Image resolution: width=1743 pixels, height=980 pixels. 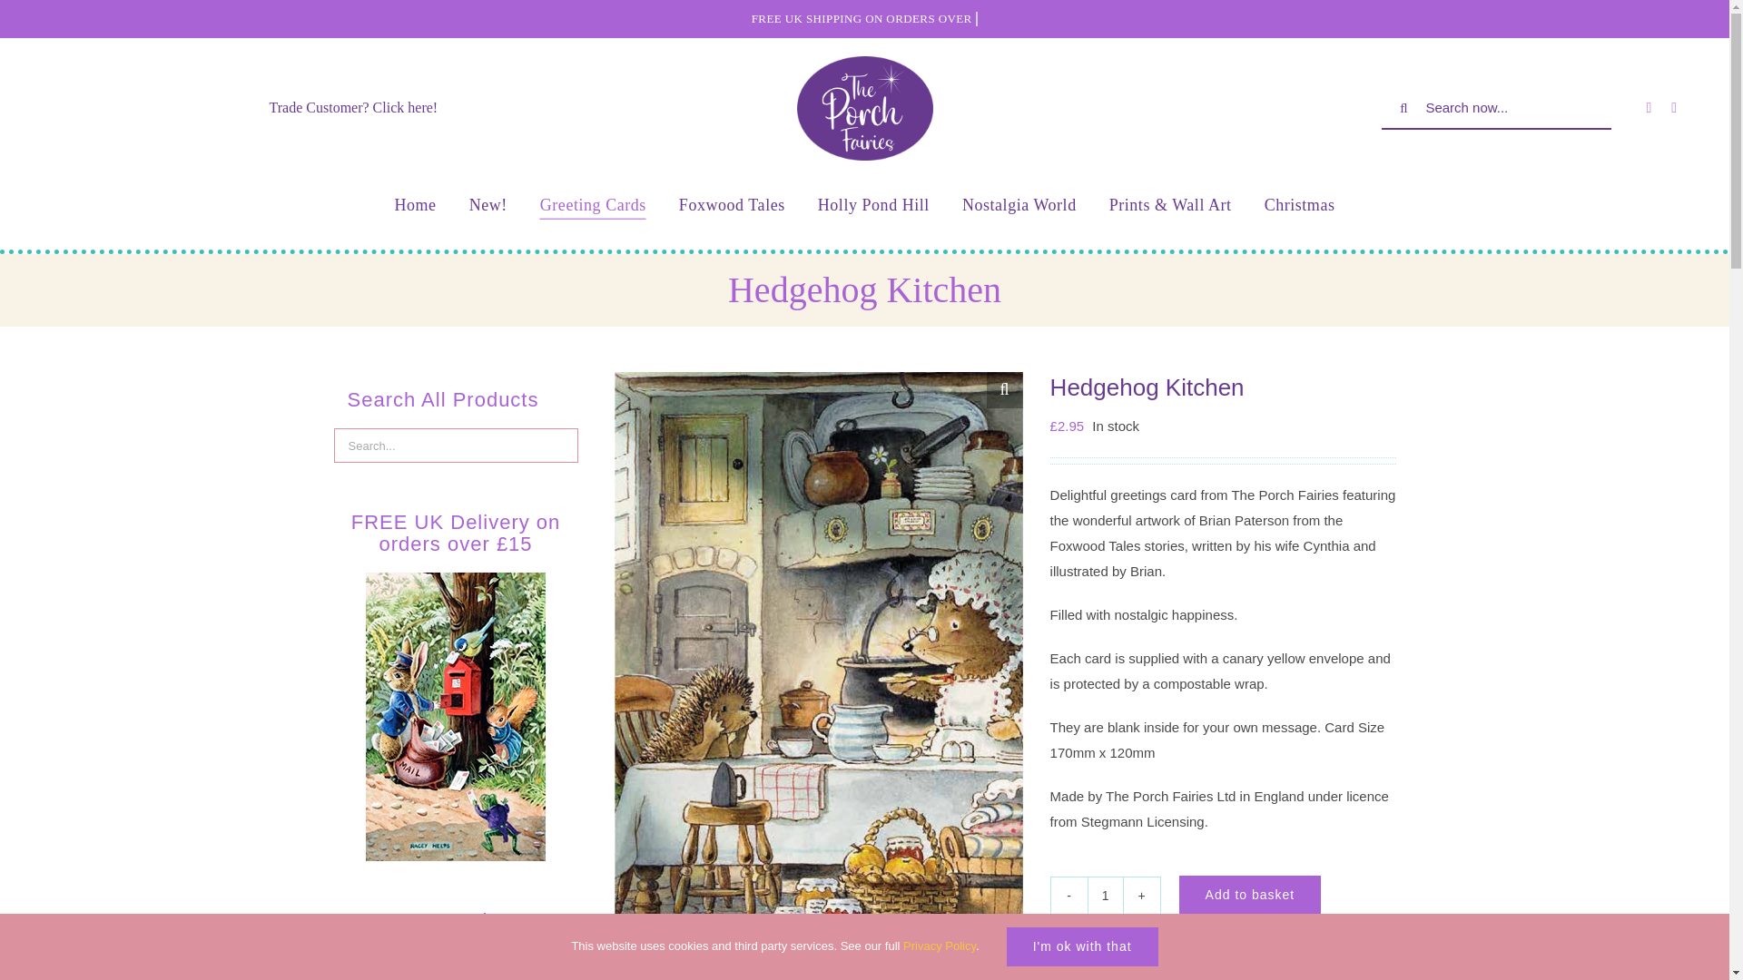 What do you see at coordinates (487, 205) in the screenshot?
I see `New!` at bounding box center [487, 205].